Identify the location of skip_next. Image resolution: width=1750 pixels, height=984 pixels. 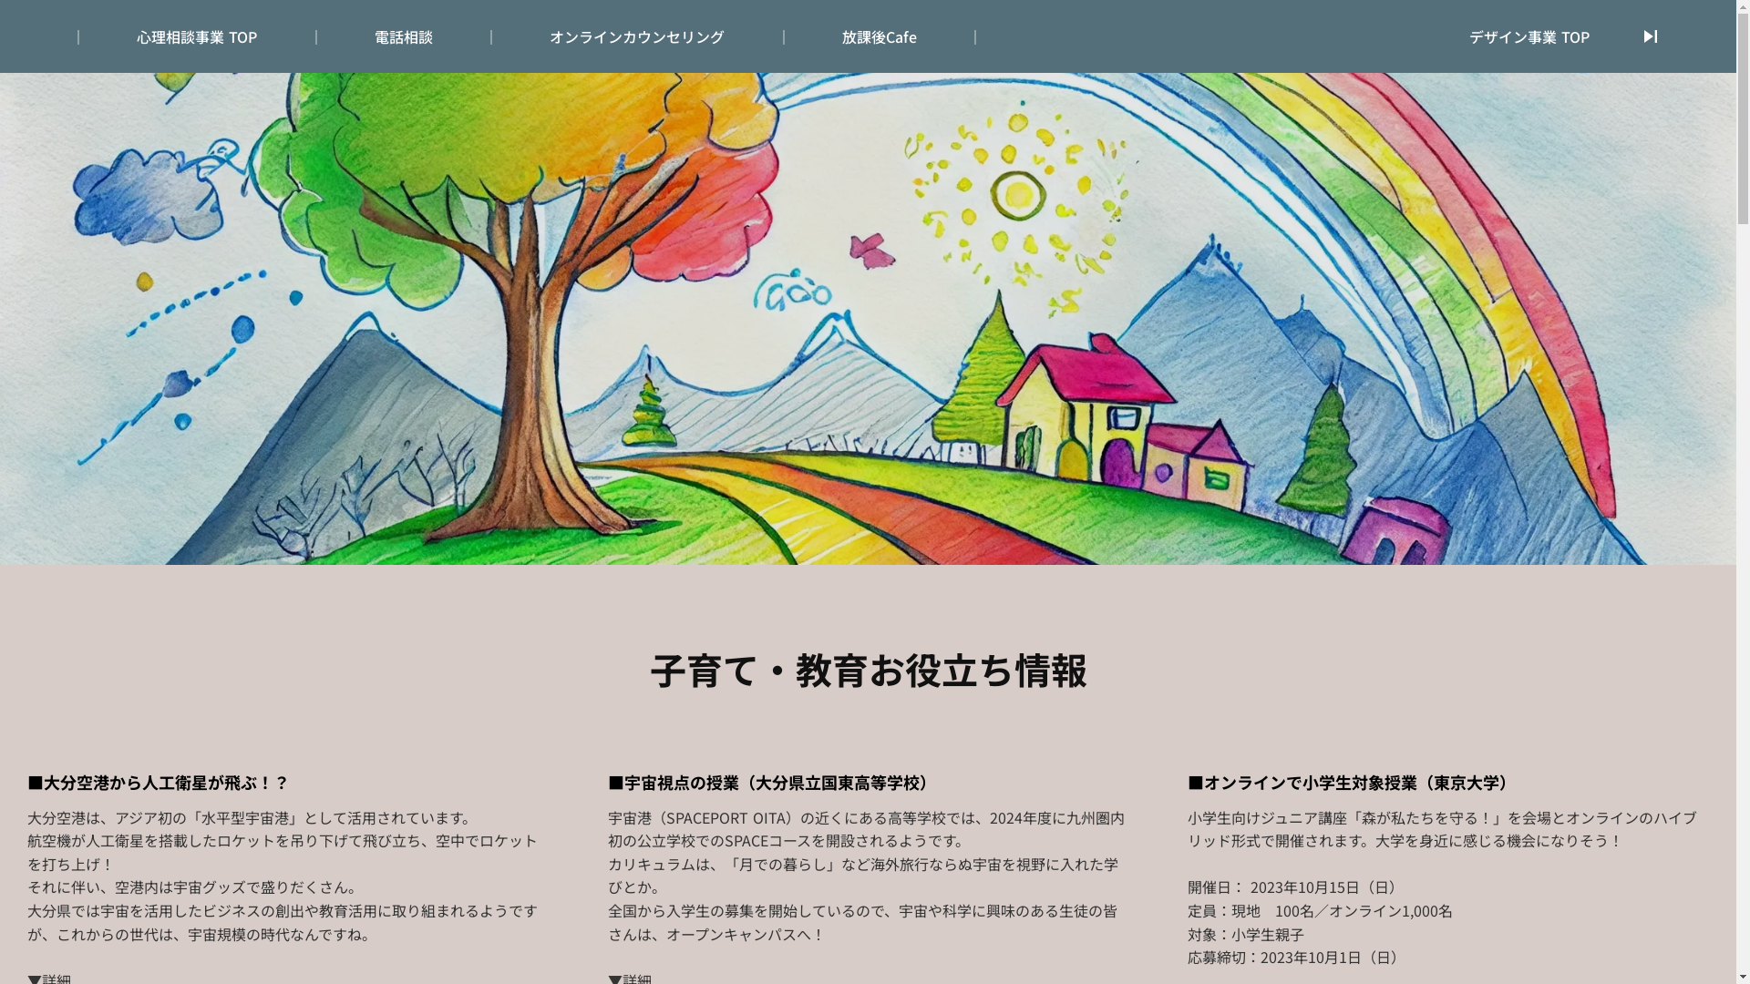
(1651, 36).